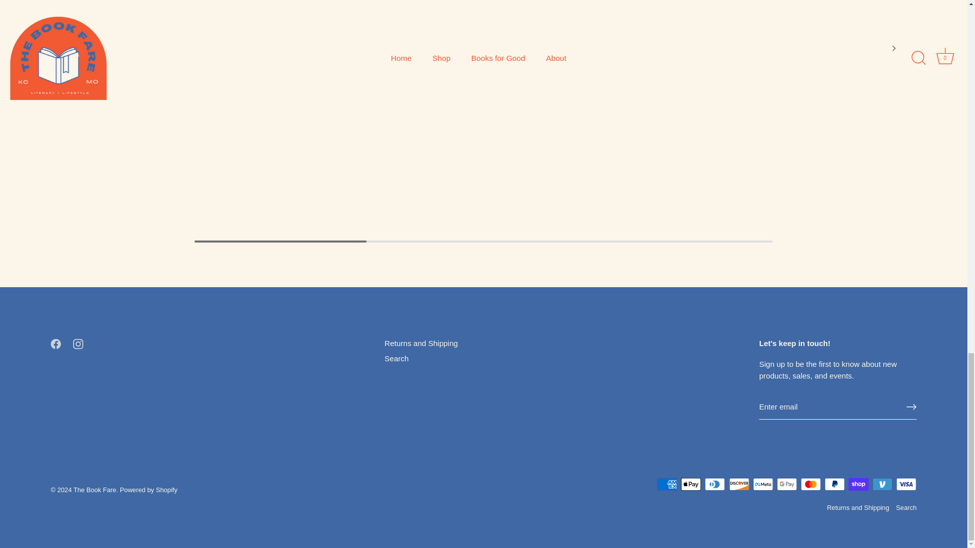 The width and height of the screenshot is (975, 548). What do you see at coordinates (906, 484) in the screenshot?
I see `Visa` at bounding box center [906, 484].